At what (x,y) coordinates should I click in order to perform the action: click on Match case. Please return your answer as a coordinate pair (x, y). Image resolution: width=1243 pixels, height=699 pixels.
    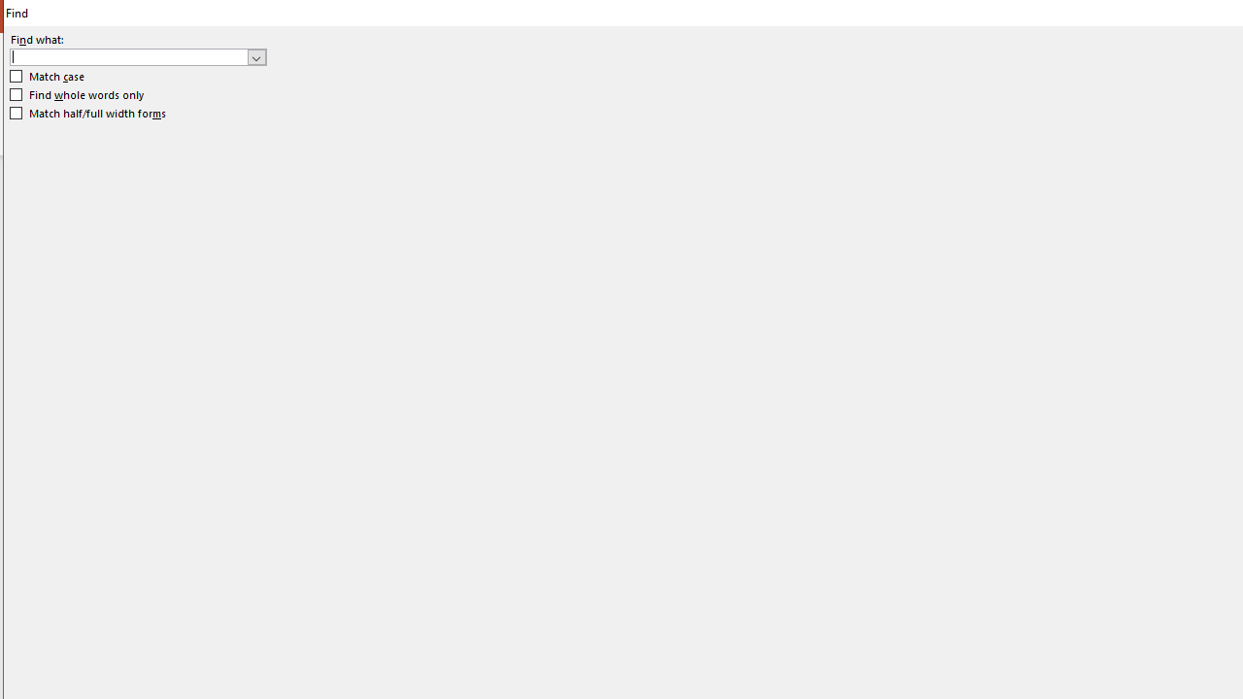
    Looking at the image, I should click on (49, 77).